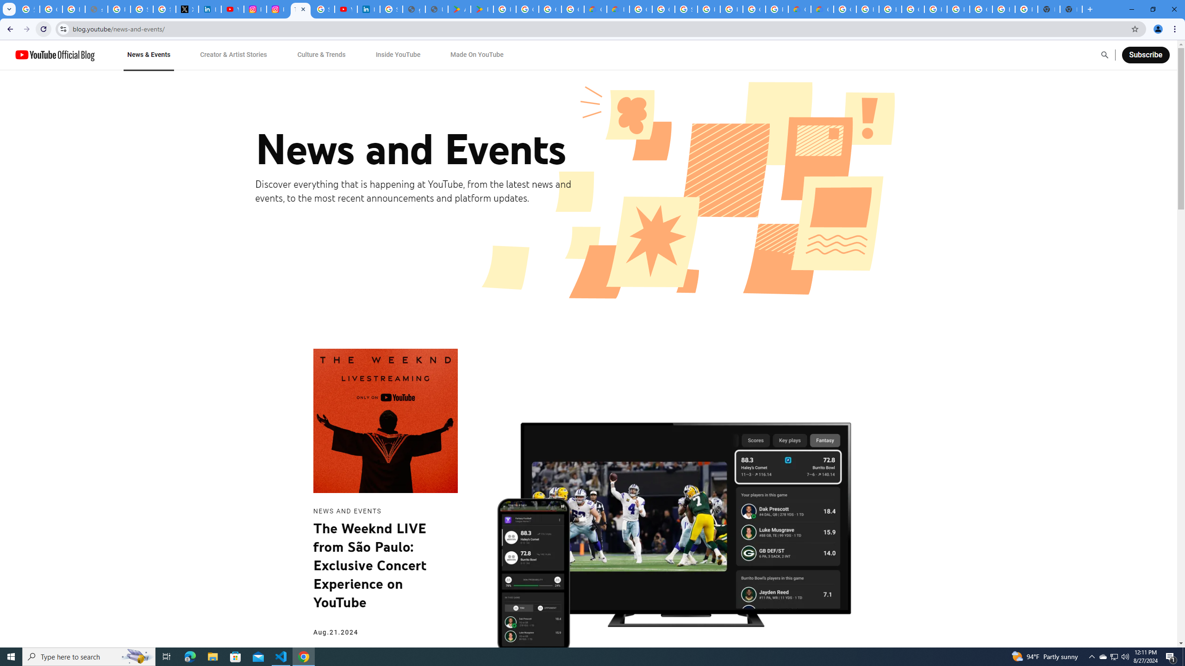 The image size is (1185, 666). What do you see at coordinates (1145, 55) in the screenshot?
I see `Subscribe` at bounding box center [1145, 55].